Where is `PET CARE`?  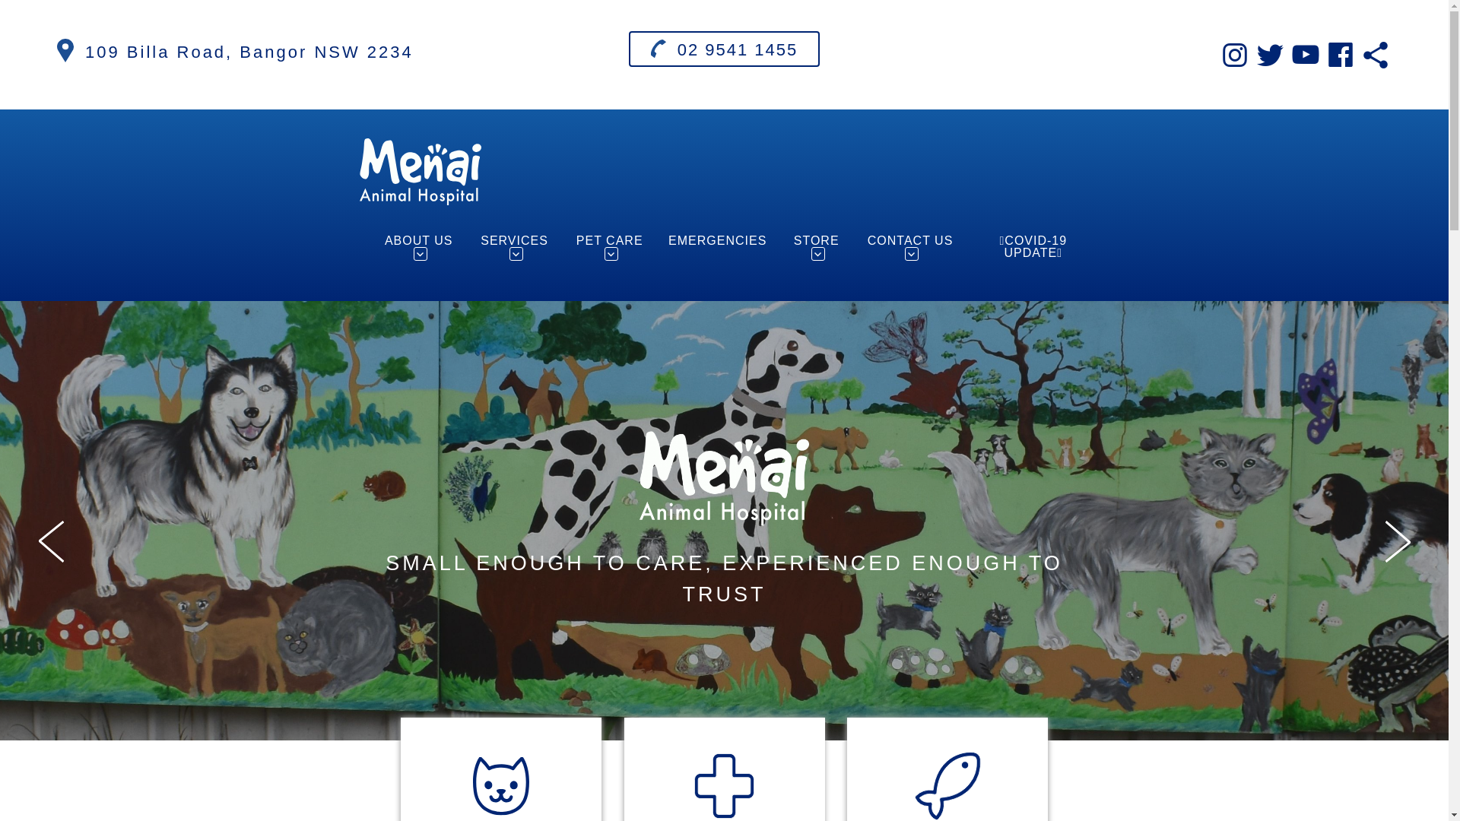 PET CARE is located at coordinates (610, 248).